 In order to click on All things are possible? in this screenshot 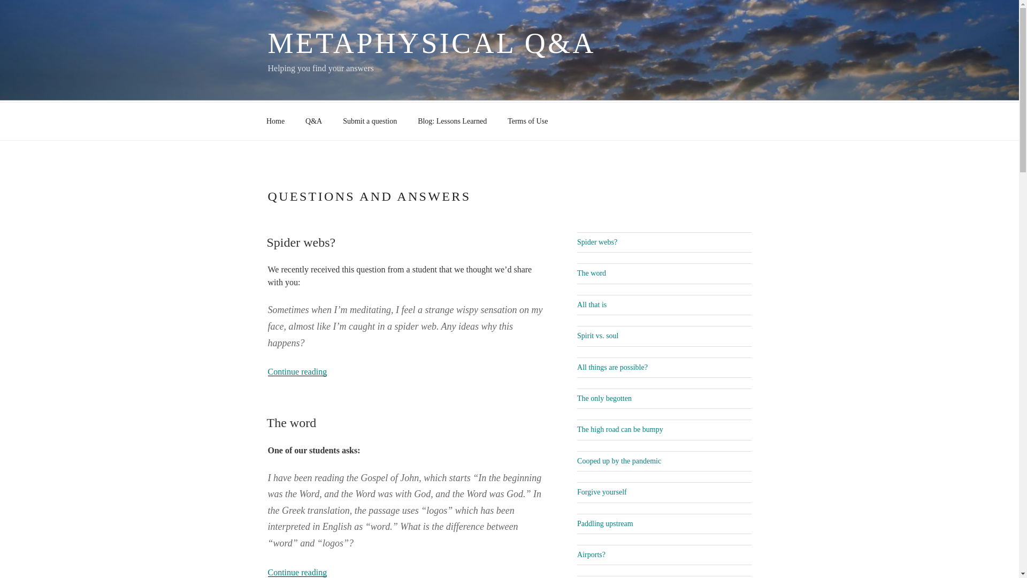, I will do `click(612, 367)`.